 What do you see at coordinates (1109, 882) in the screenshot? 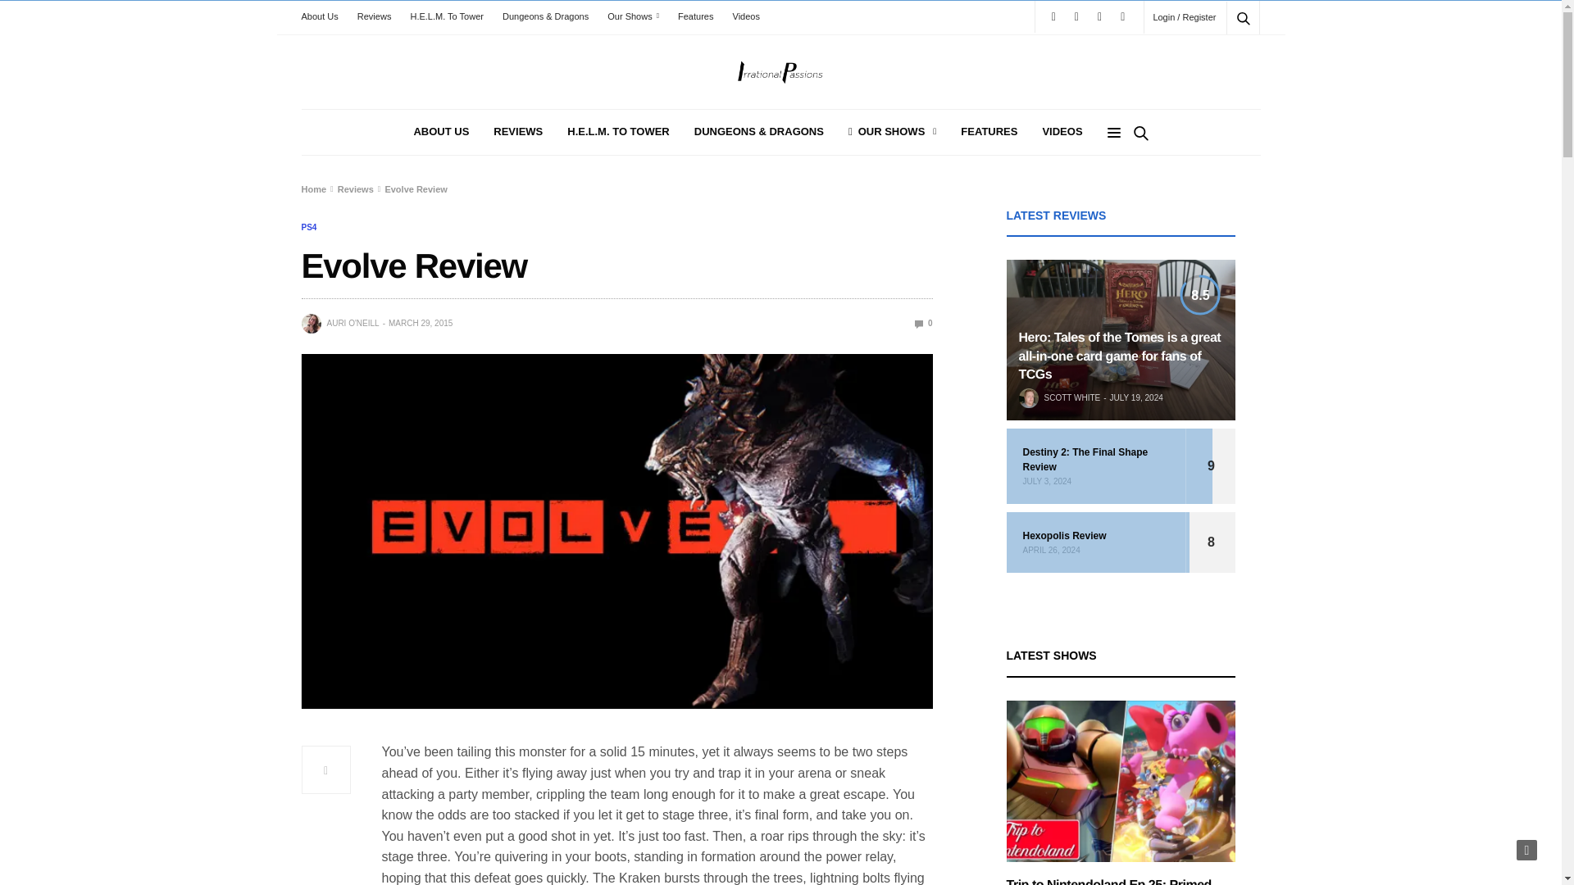
I see `Trip to Nintendoland Ep.25: Primed and Ready` at bounding box center [1109, 882].